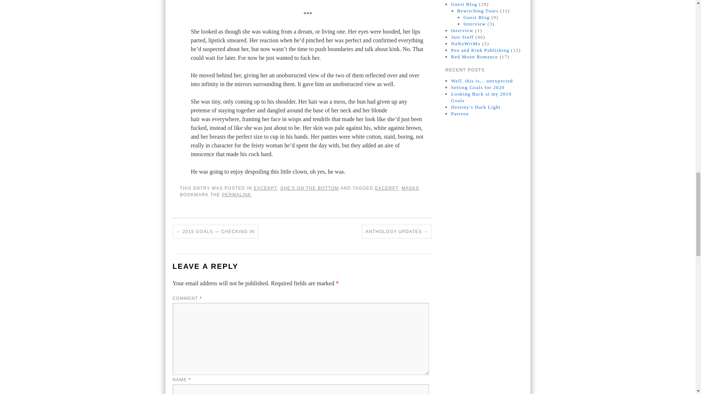  Describe the element at coordinates (237, 195) in the screenshot. I see `PERMALINK` at that location.